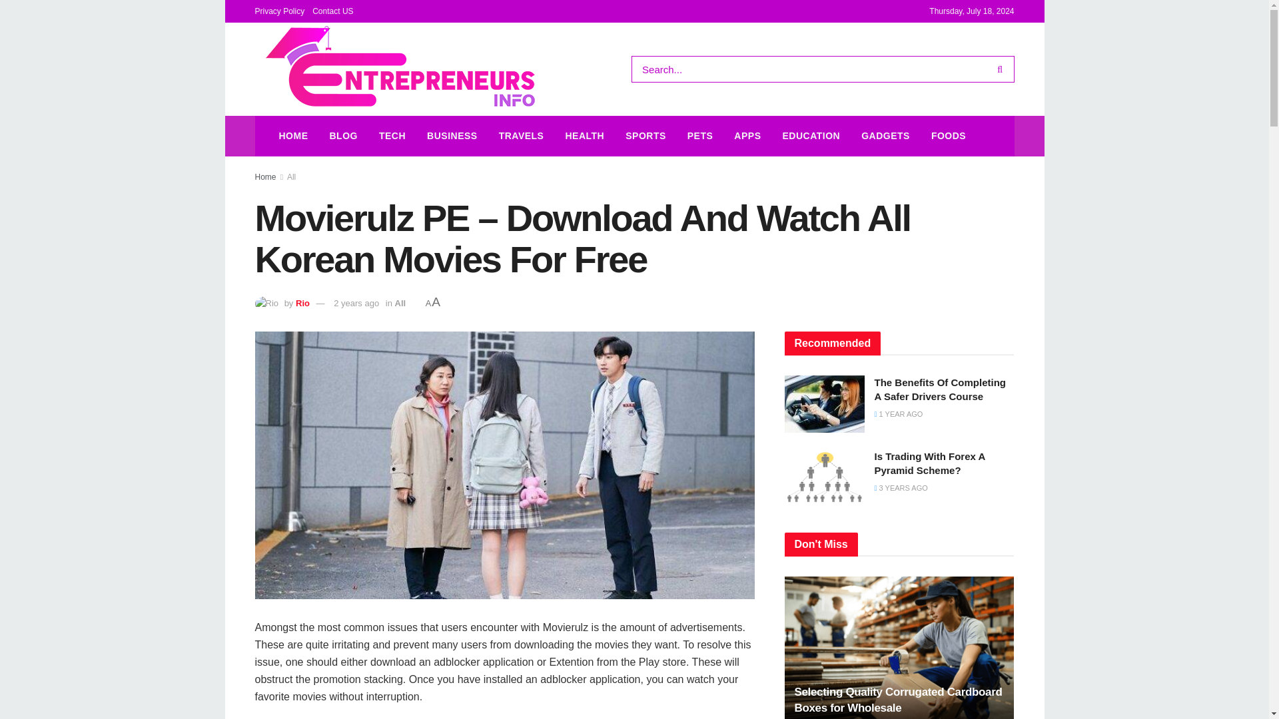  What do you see at coordinates (356, 304) in the screenshot?
I see `2 years ago` at bounding box center [356, 304].